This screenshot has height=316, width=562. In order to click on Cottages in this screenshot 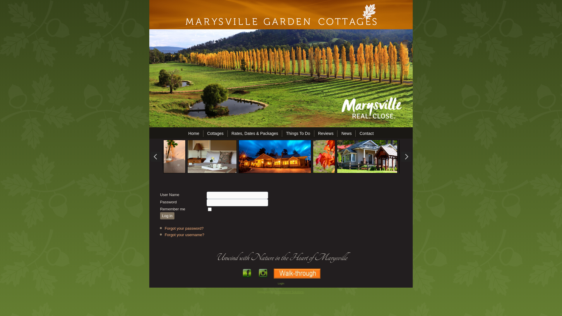, I will do `click(215, 133)`.